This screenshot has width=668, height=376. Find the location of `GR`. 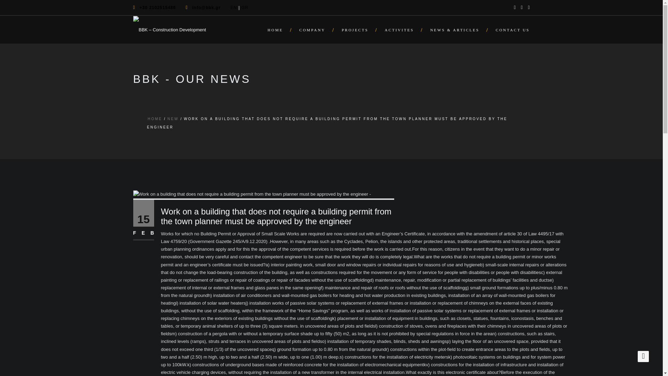

GR is located at coordinates (245, 8).